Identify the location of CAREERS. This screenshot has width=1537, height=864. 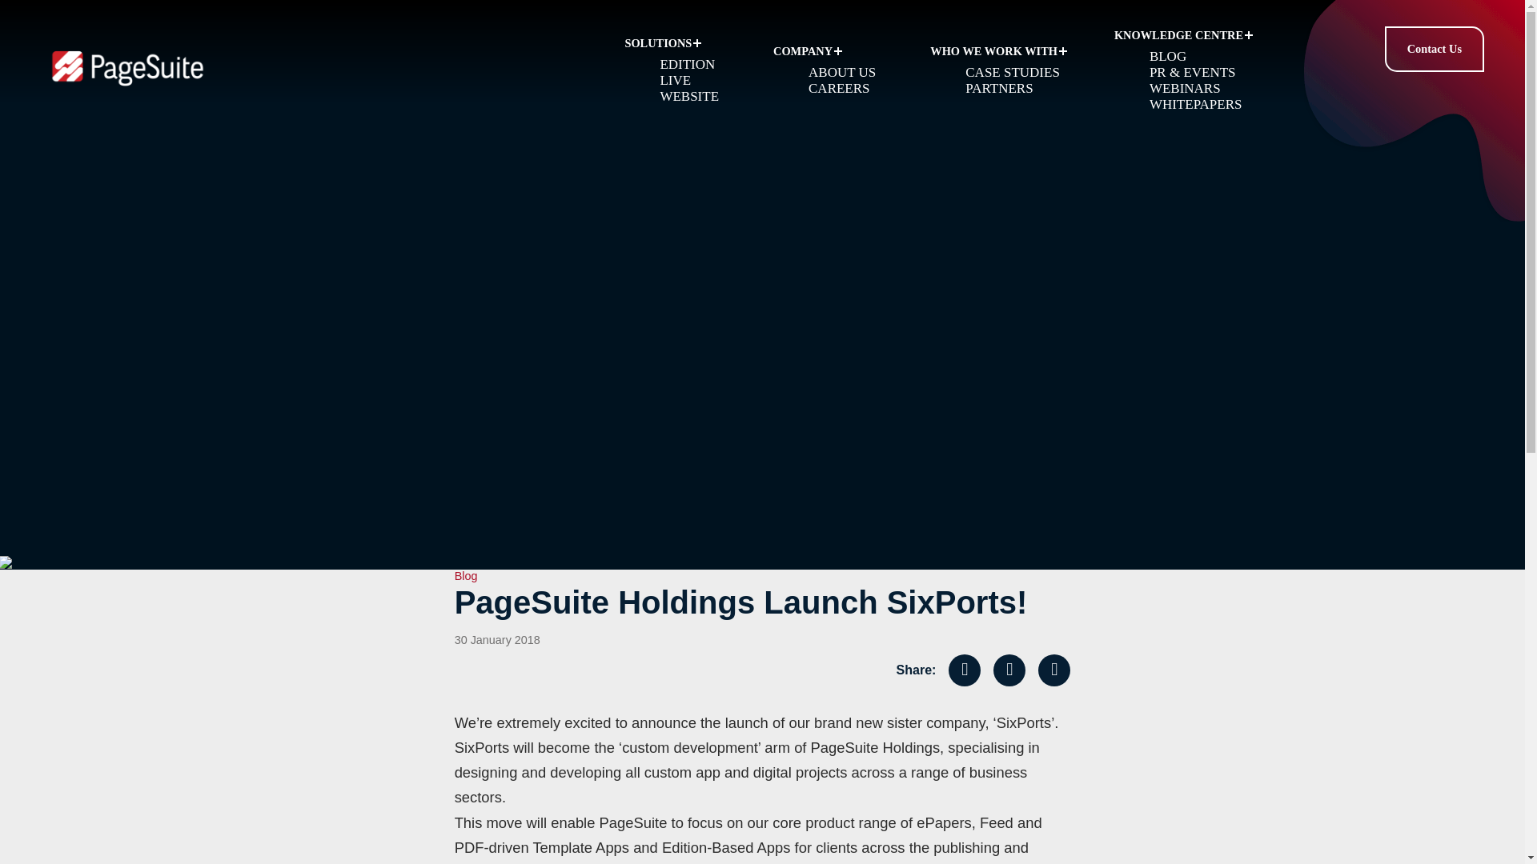
(839, 88).